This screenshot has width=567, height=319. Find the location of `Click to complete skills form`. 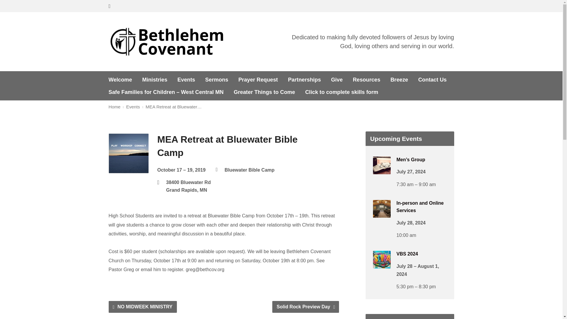

Click to complete skills form is located at coordinates (341, 92).